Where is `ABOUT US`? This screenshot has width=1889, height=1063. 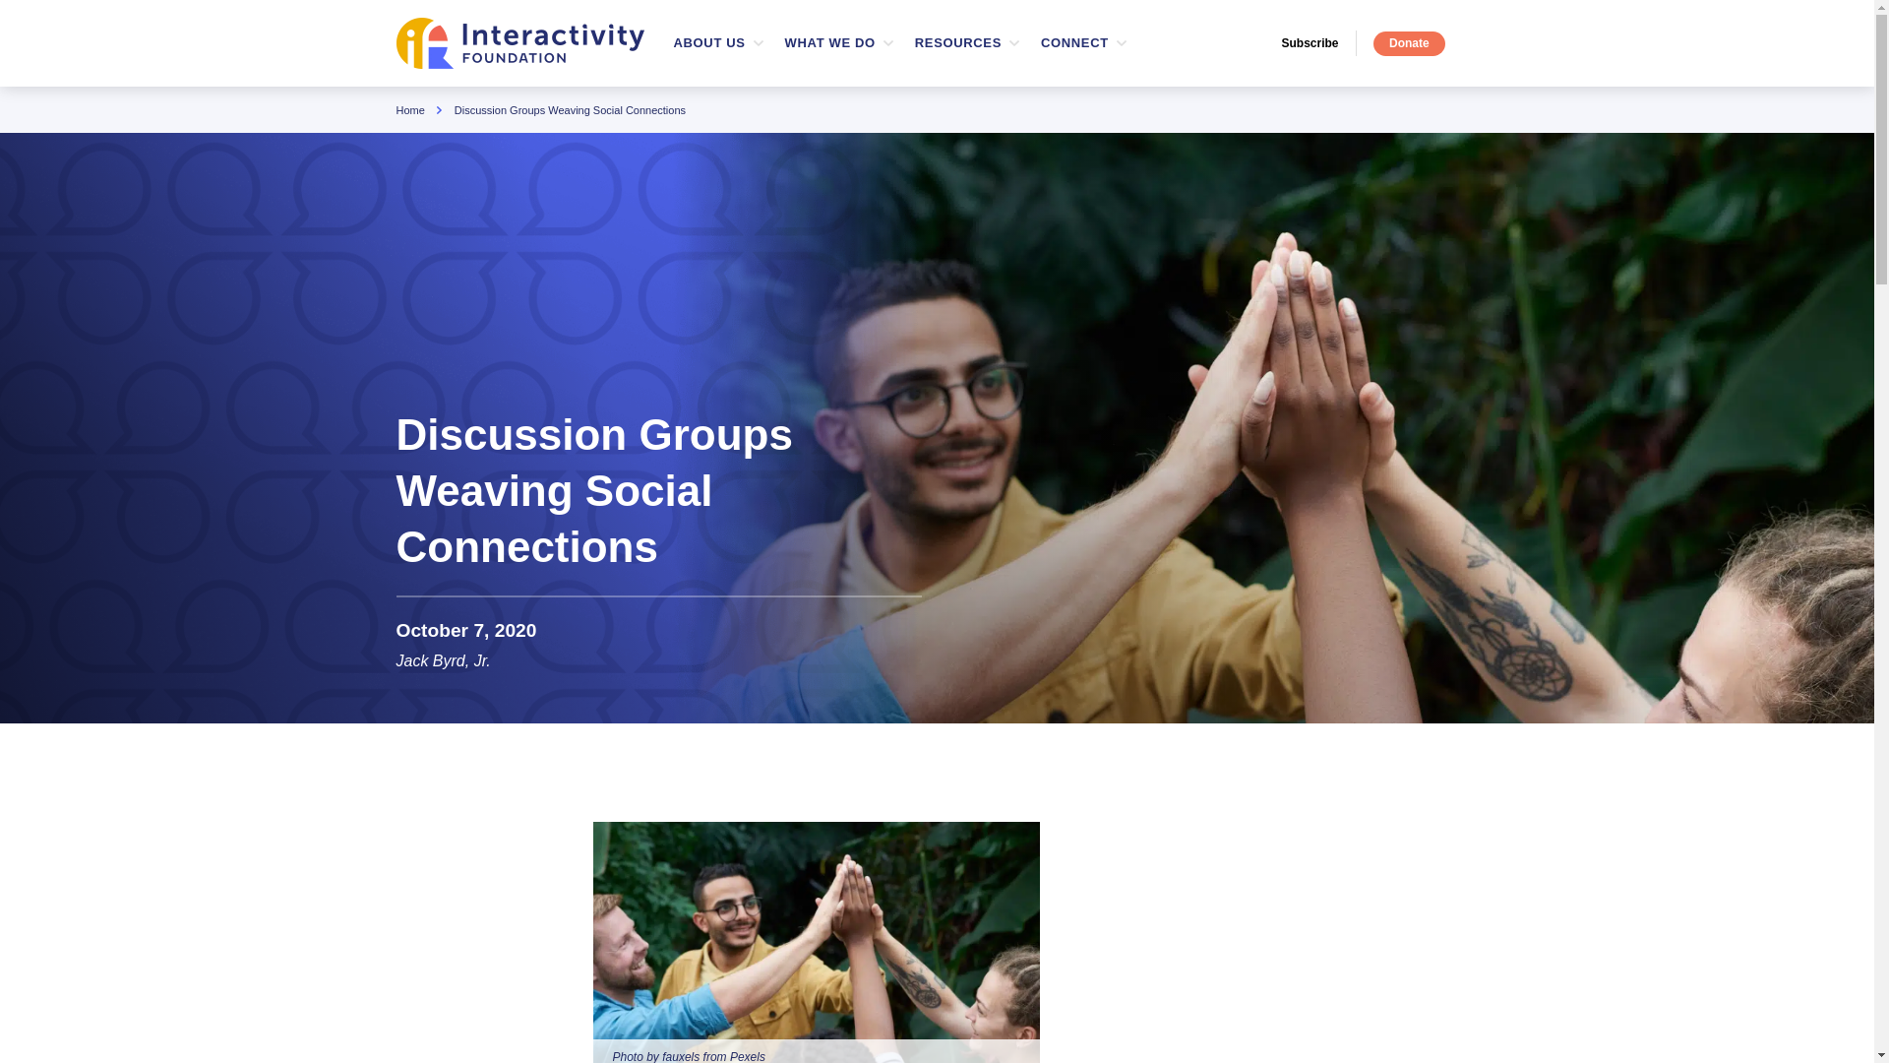 ABOUT US is located at coordinates (708, 43).